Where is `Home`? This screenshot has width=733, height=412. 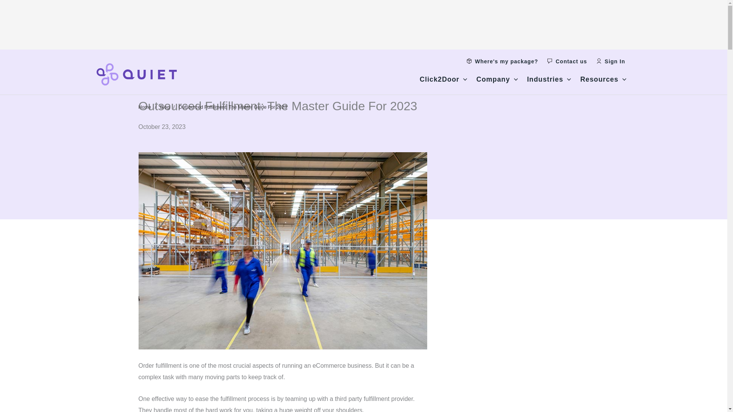 Home is located at coordinates (144, 107).